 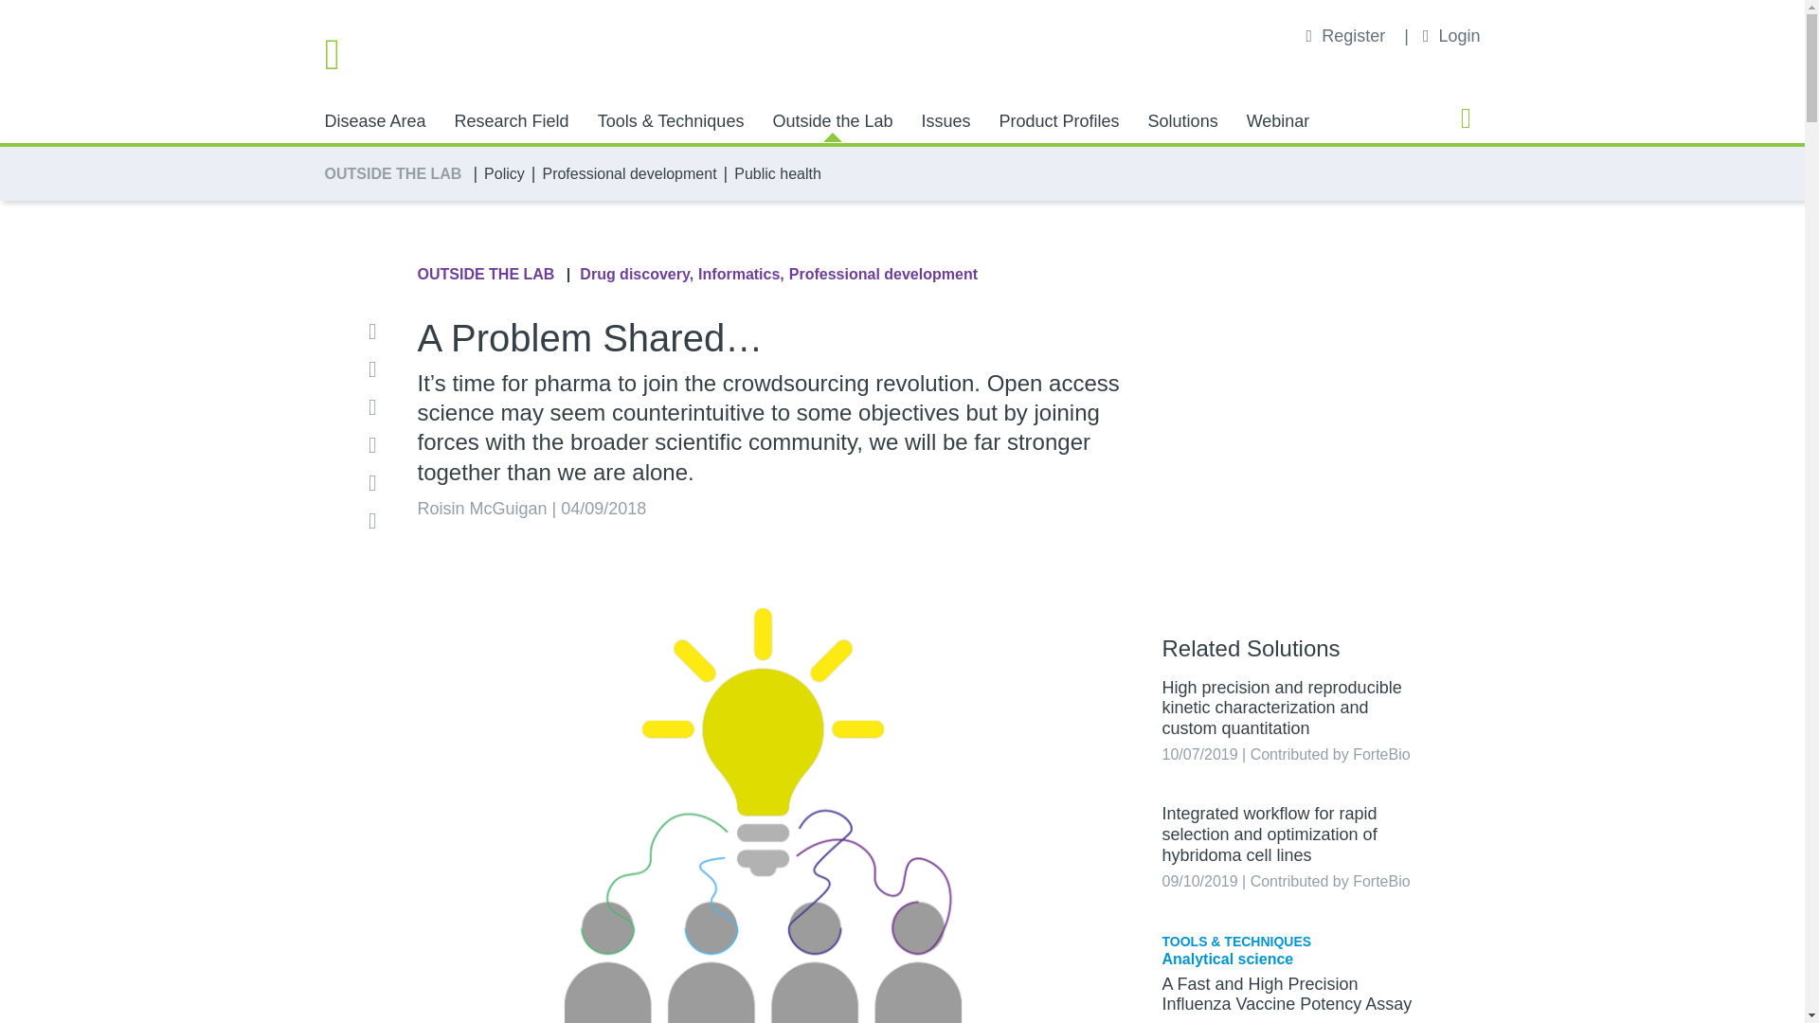 What do you see at coordinates (945, 121) in the screenshot?
I see `Issues` at bounding box center [945, 121].